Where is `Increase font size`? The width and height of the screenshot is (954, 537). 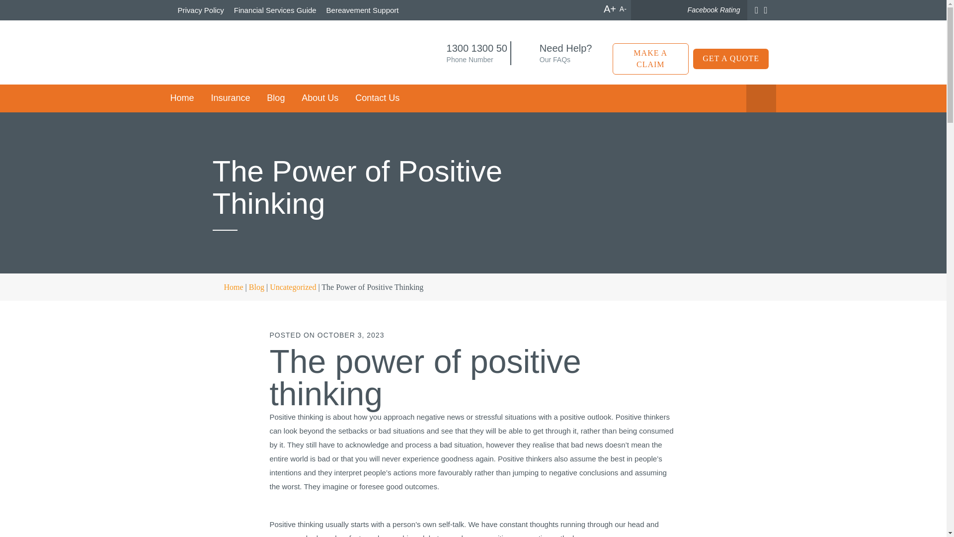 Increase font size is located at coordinates (610, 9).